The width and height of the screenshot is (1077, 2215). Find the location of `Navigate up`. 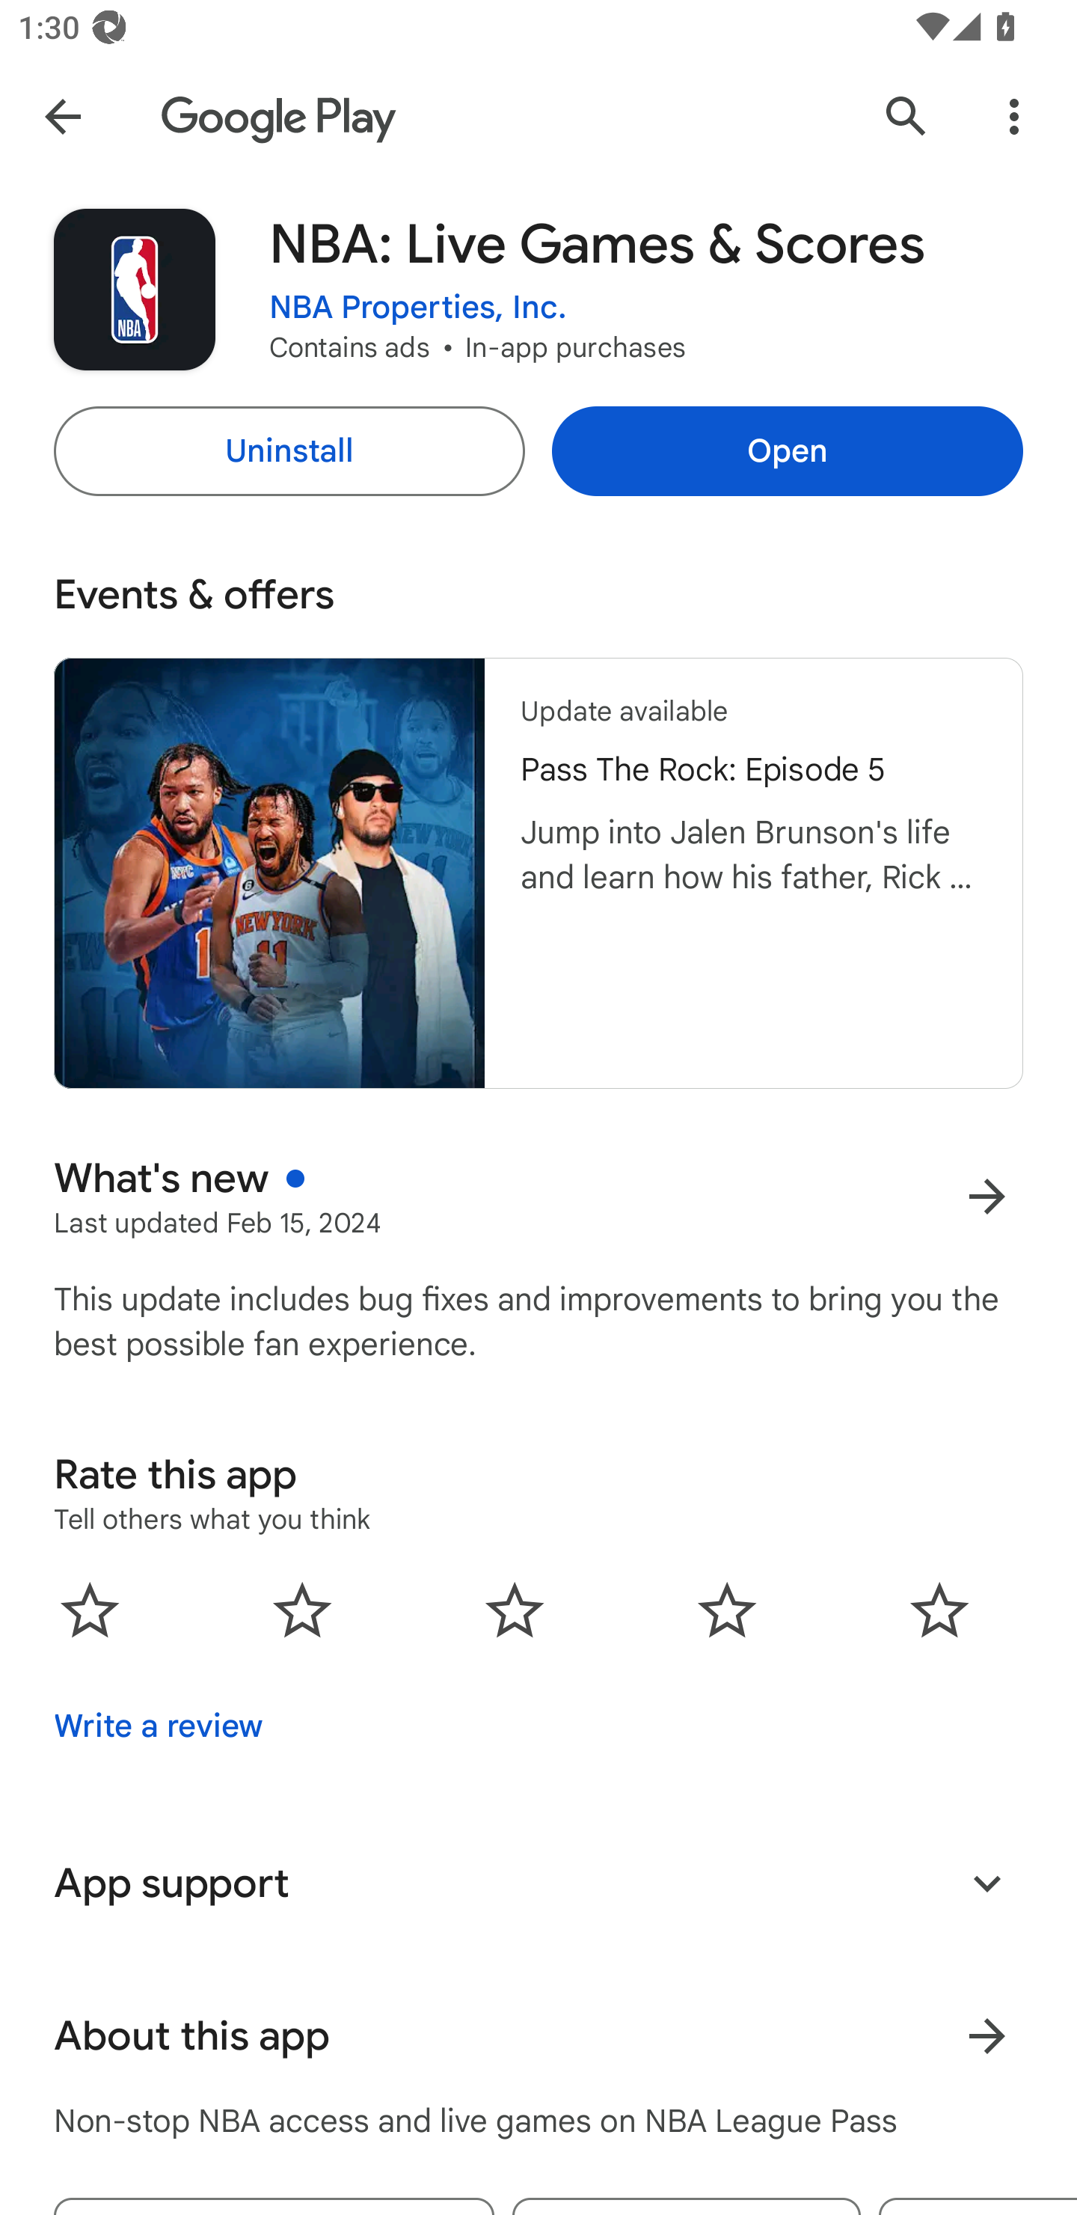

Navigate up is located at coordinates (62, 115).